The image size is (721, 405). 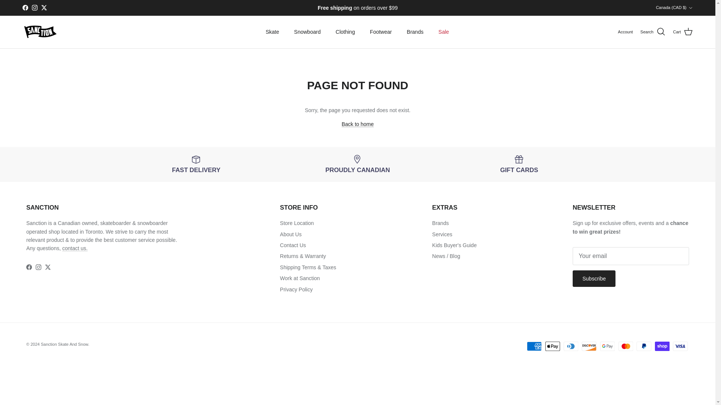 What do you see at coordinates (653, 32) in the screenshot?
I see `Search` at bounding box center [653, 32].